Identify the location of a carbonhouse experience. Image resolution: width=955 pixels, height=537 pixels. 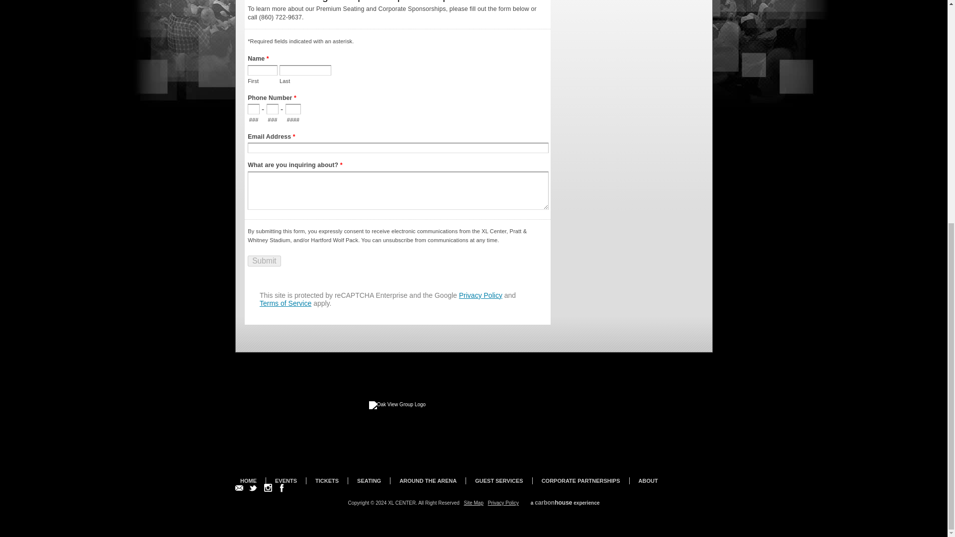
(565, 503).